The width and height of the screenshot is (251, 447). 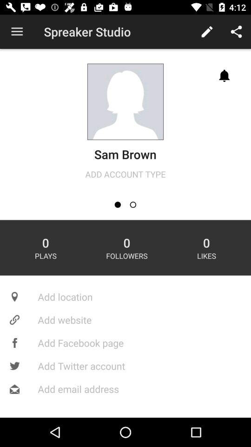 I want to click on press the add website icon, so click(x=125, y=319).